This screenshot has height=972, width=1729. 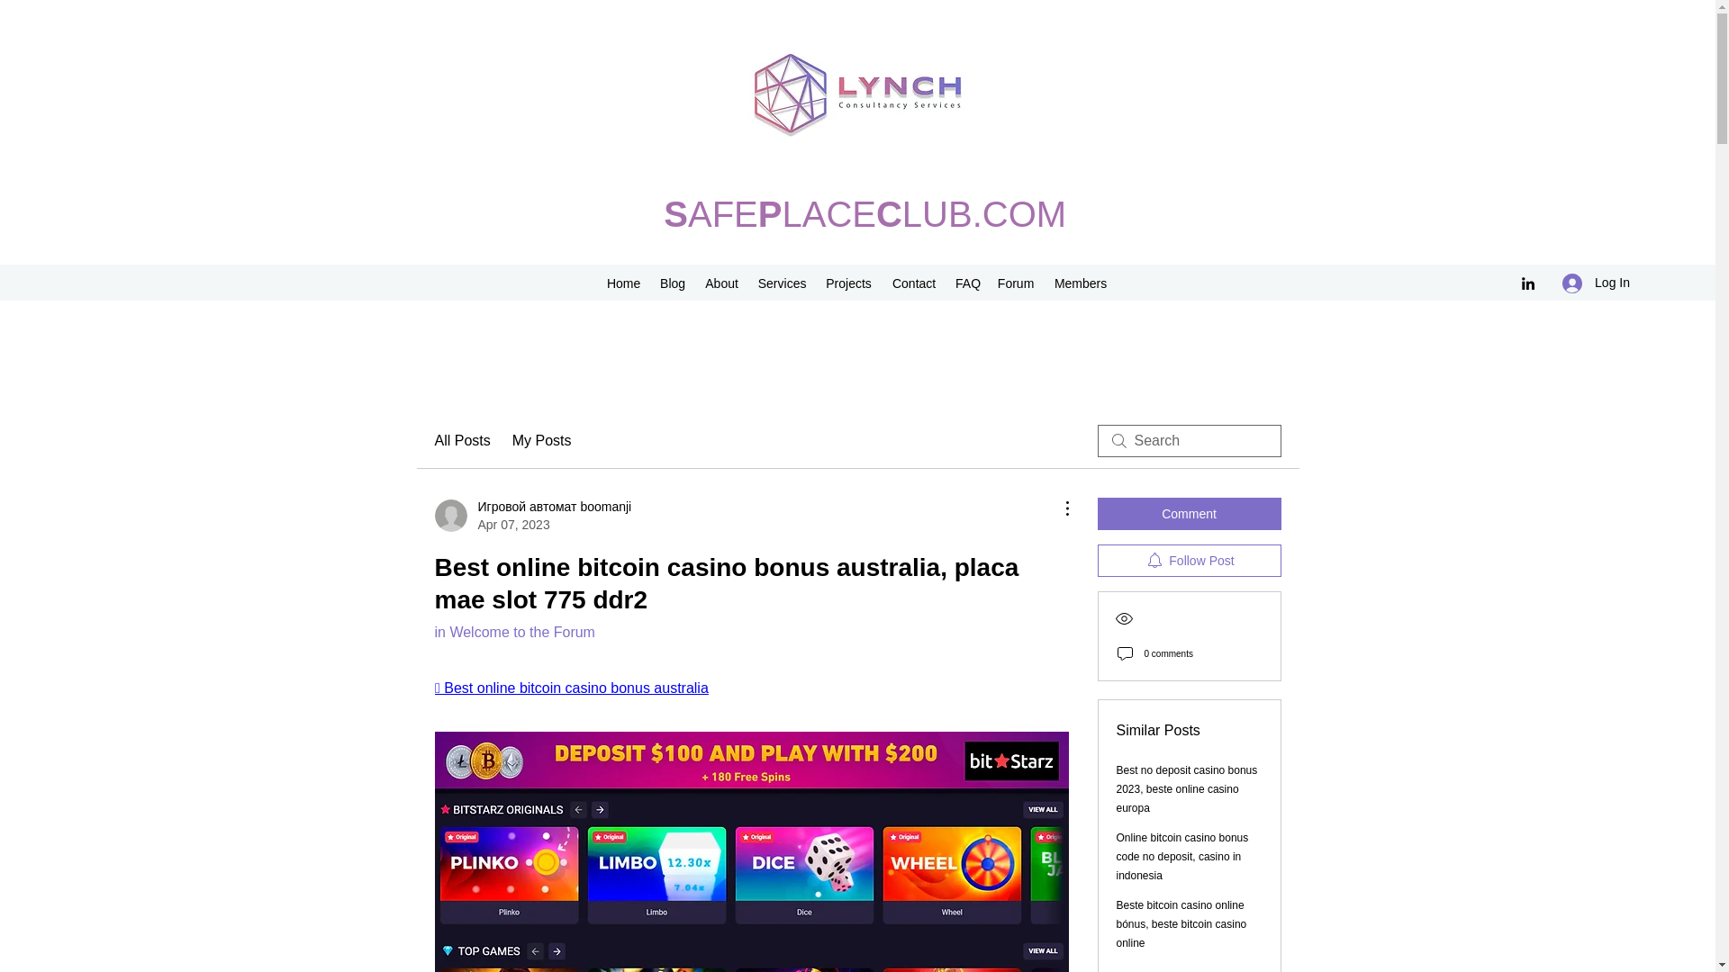 I want to click on All Posts, so click(x=461, y=441).